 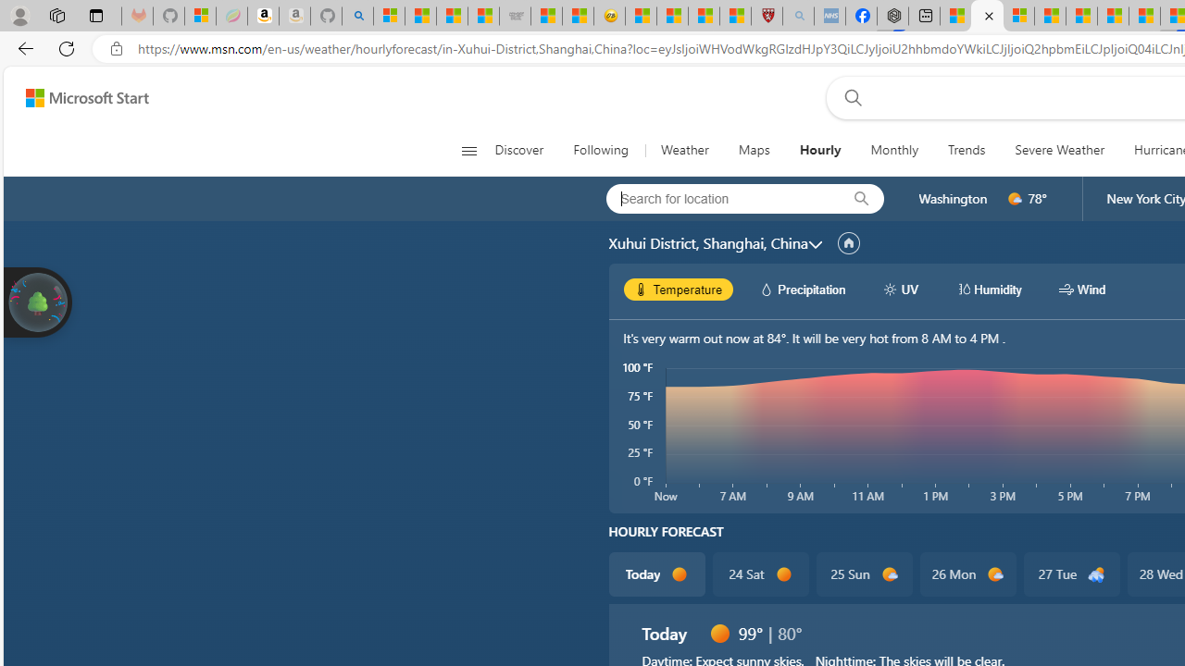 What do you see at coordinates (754, 150) in the screenshot?
I see `Maps` at bounding box center [754, 150].